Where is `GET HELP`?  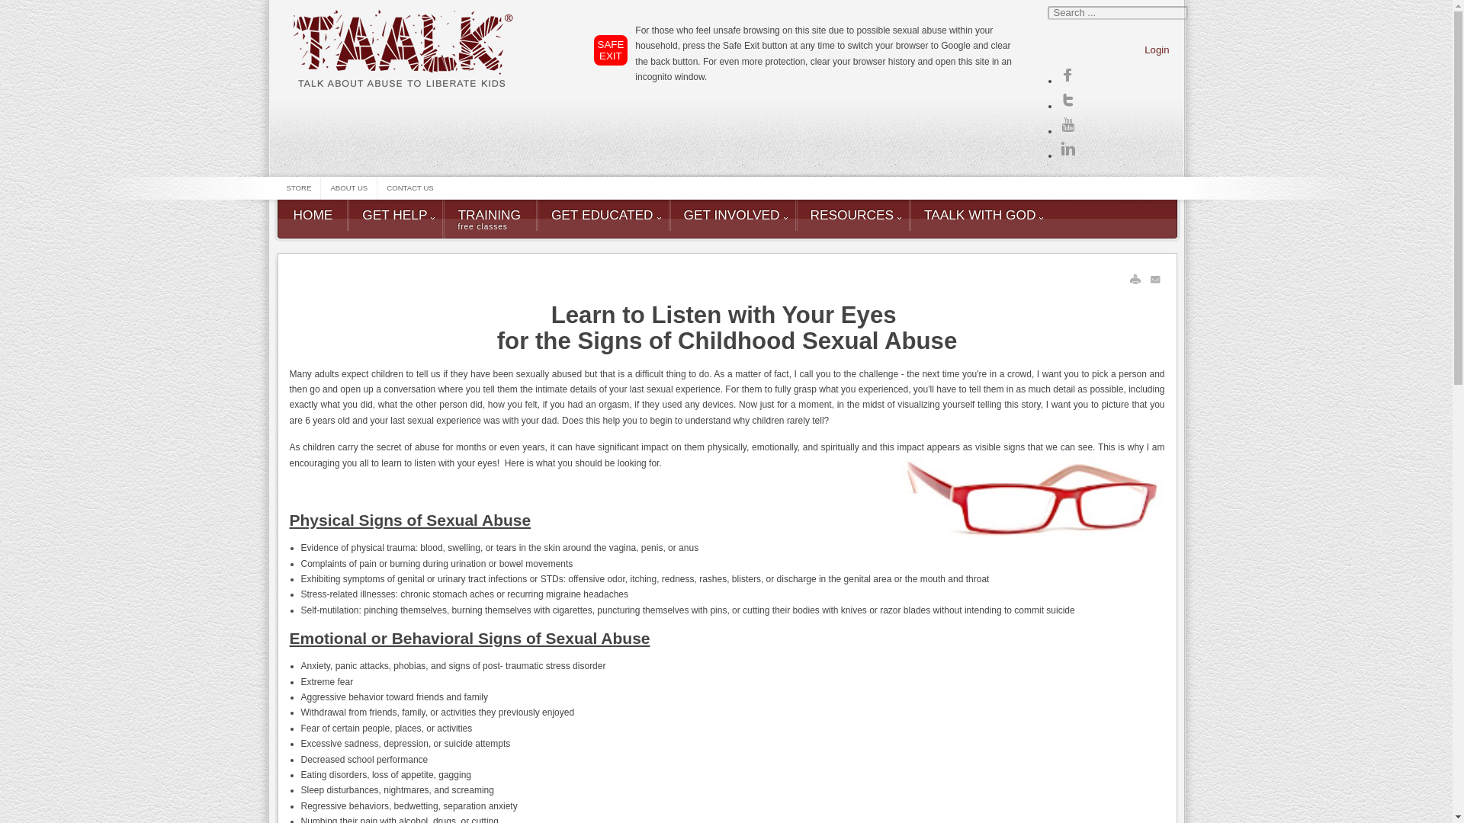
GET HELP is located at coordinates (348, 187).